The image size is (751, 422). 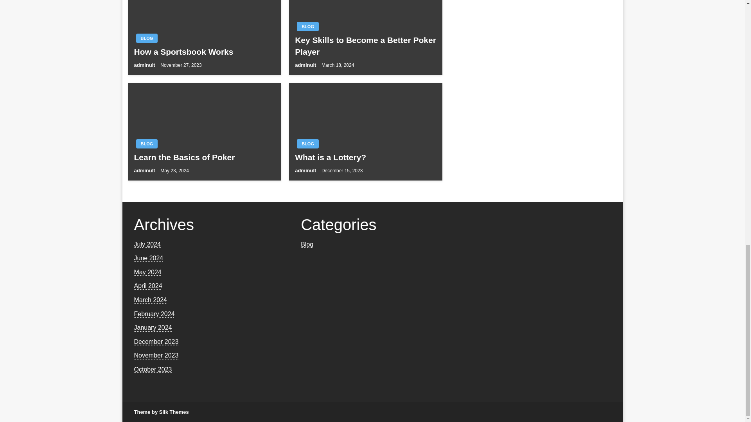 What do you see at coordinates (306, 65) in the screenshot?
I see `adminult` at bounding box center [306, 65].